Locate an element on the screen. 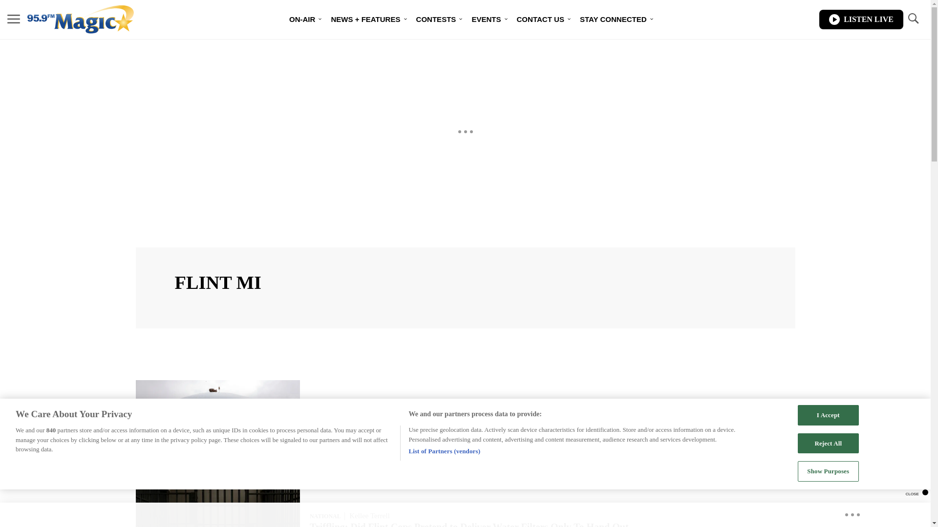 Image resolution: width=938 pixels, height=527 pixels. Kellee Terrell is located at coordinates (369, 515).